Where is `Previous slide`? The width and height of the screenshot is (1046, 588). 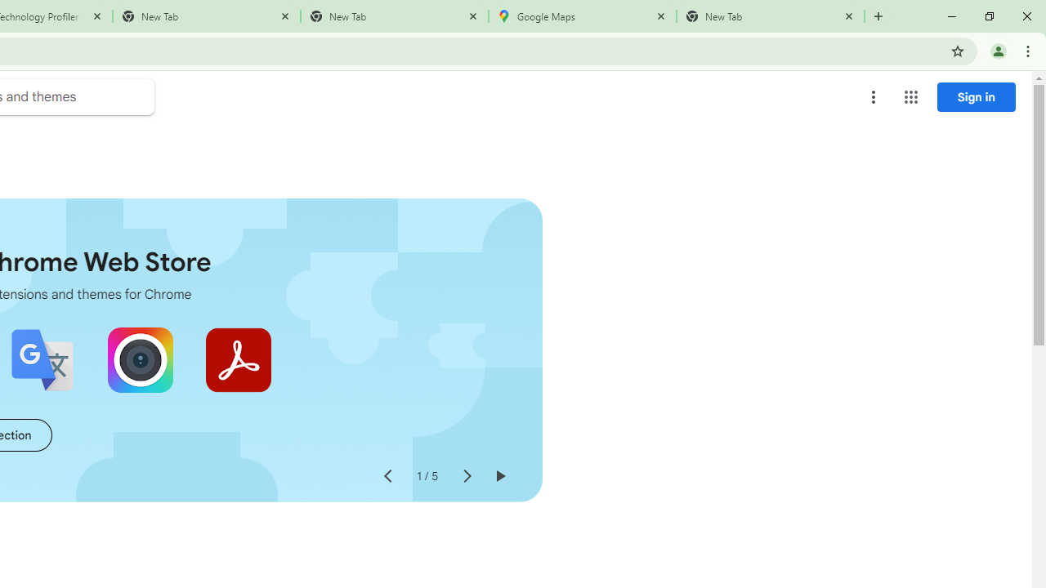
Previous slide is located at coordinates (387, 477).